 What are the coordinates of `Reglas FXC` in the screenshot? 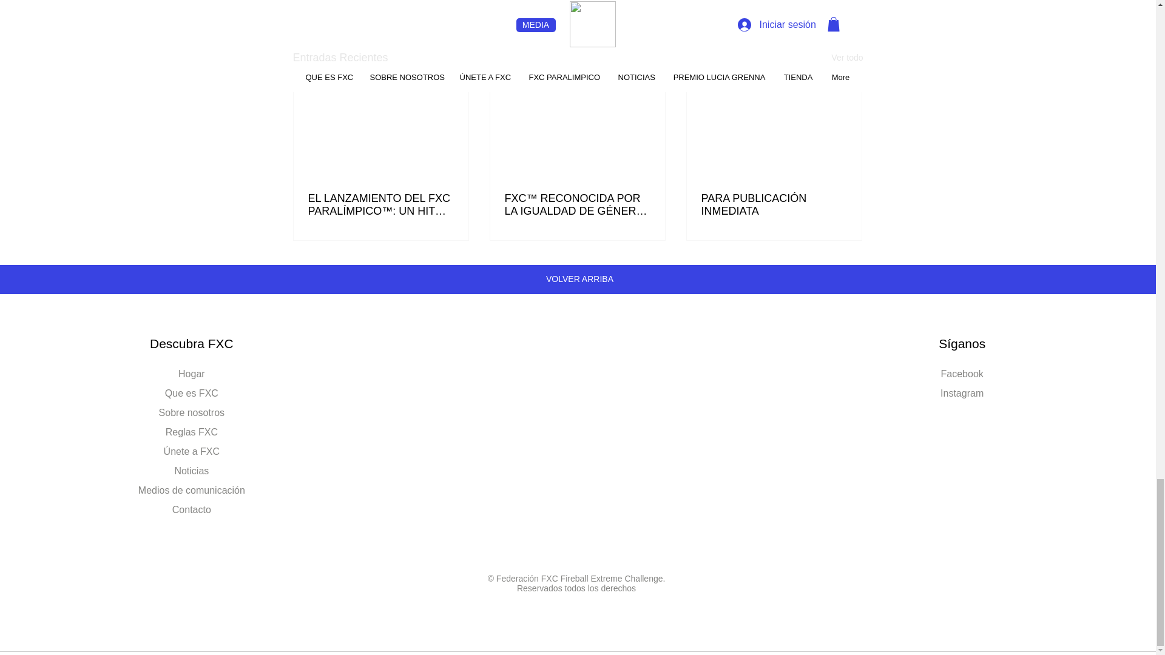 It's located at (192, 432).